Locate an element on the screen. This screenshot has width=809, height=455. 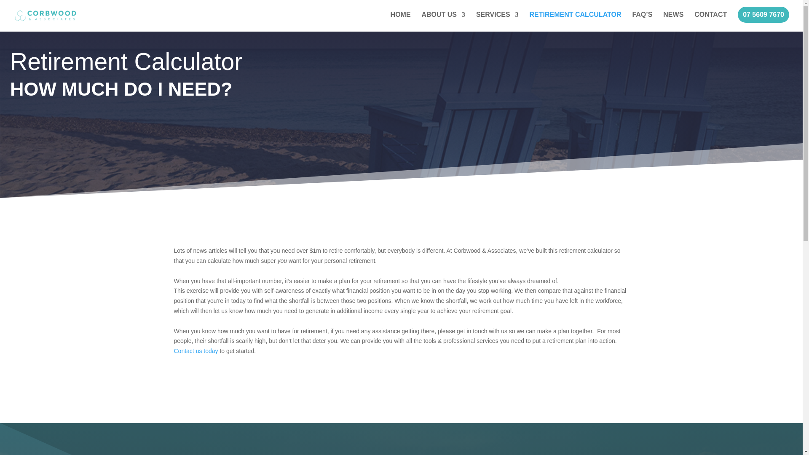
ABOUT US is located at coordinates (443, 21).